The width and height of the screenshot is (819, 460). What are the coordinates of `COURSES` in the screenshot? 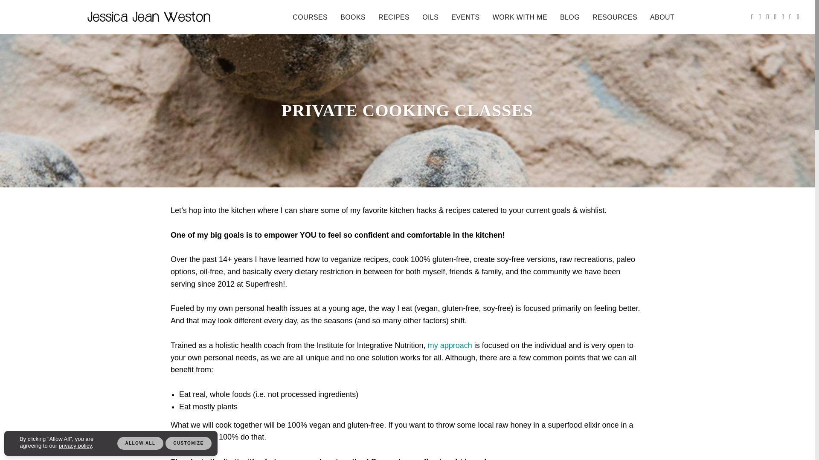 It's located at (310, 17).